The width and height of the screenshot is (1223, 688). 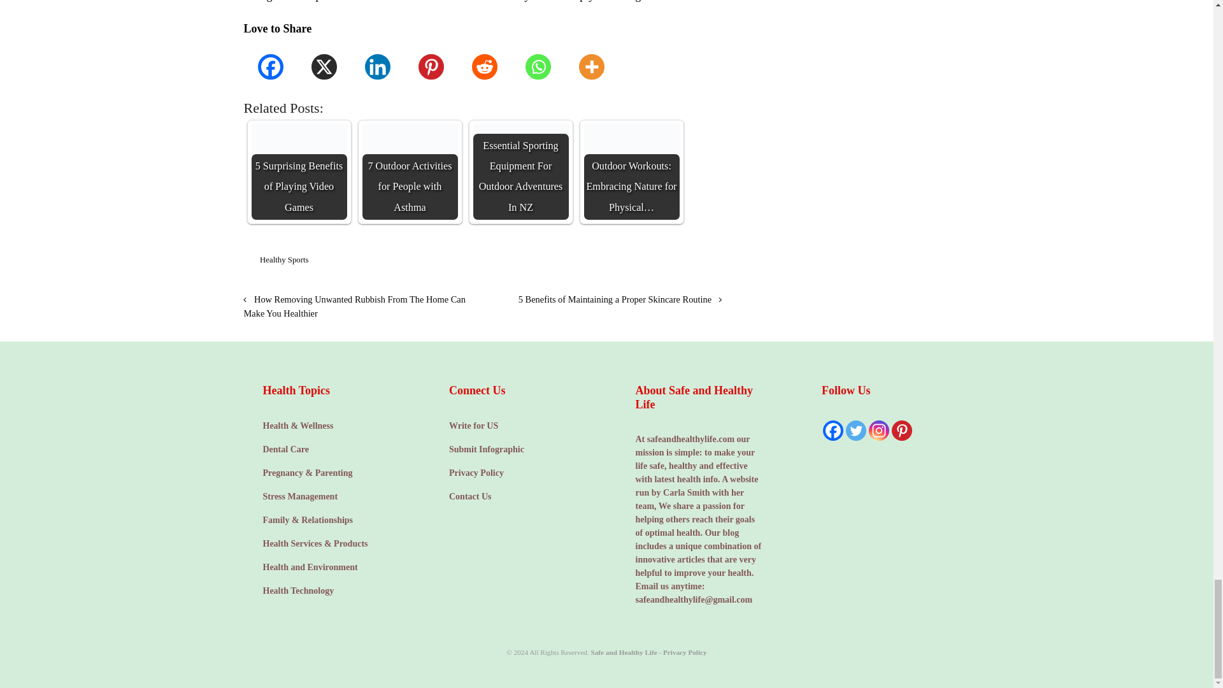 What do you see at coordinates (324, 66) in the screenshot?
I see `X` at bounding box center [324, 66].